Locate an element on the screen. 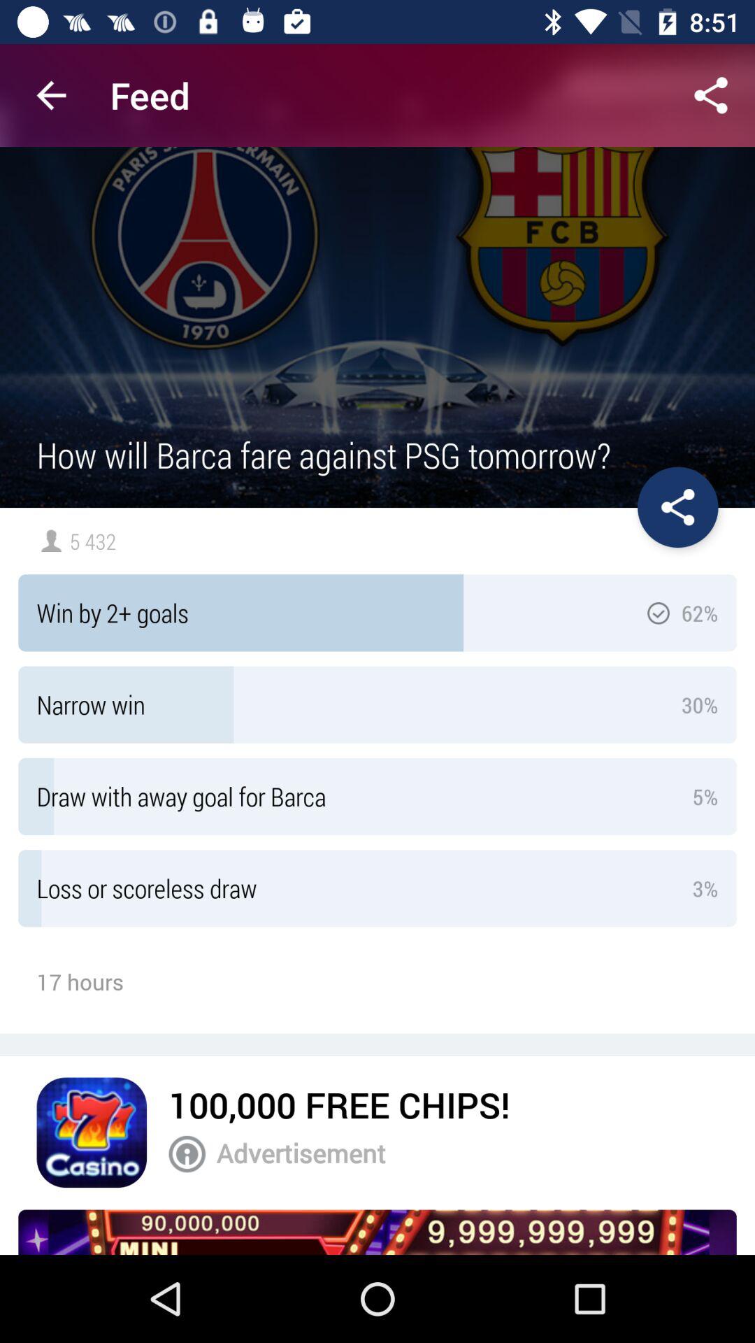 The width and height of the screenshot is (755, 1343). share the content is located at coordinates (711, 95).